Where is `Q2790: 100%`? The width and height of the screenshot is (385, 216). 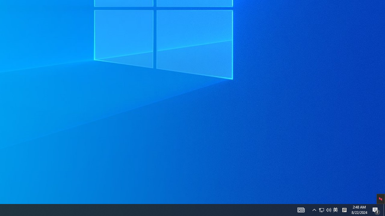
Q2790: 100% is located at coordinates (325, 210).